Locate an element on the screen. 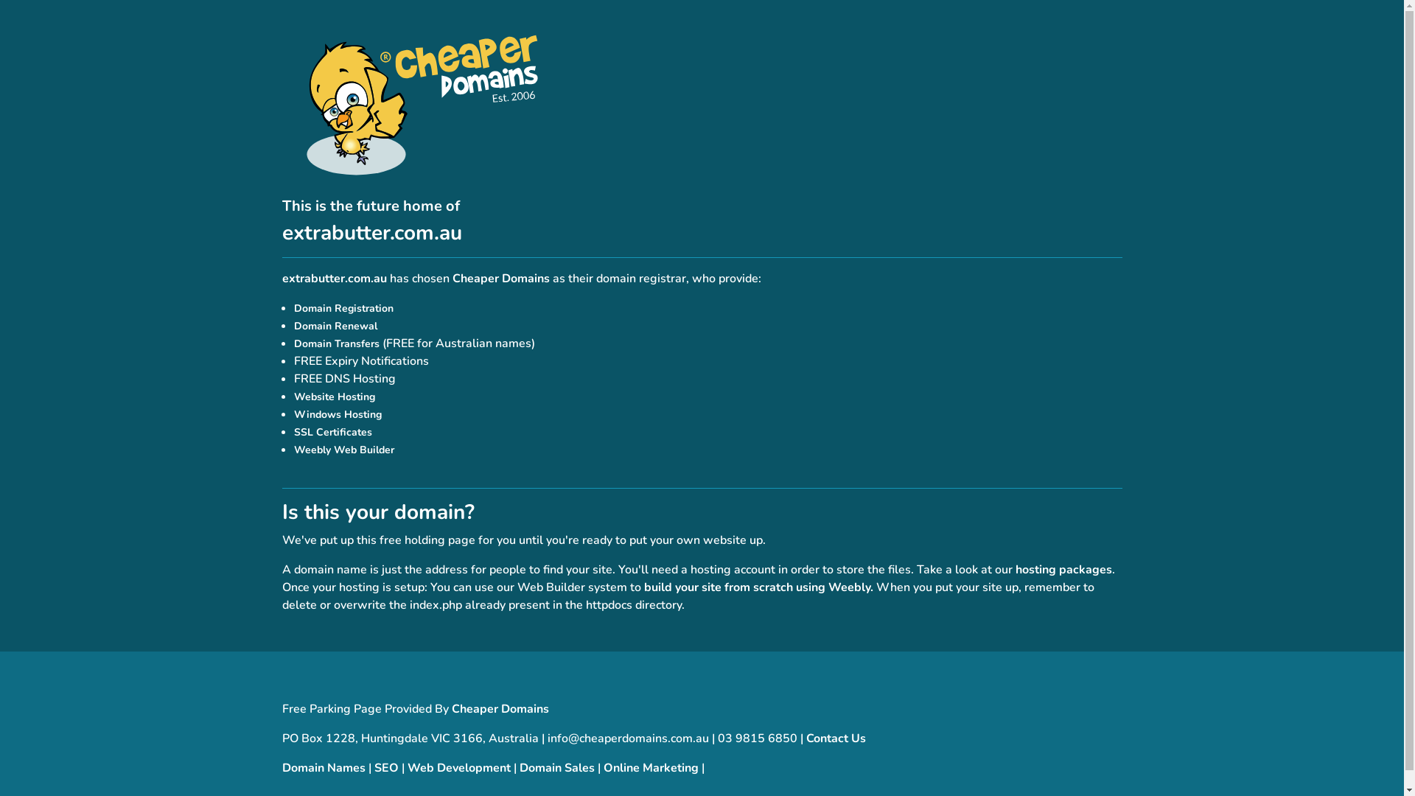 The height and width of the screenshot is (796, 1415). Domain Registration is located at coordinates (343, 308).